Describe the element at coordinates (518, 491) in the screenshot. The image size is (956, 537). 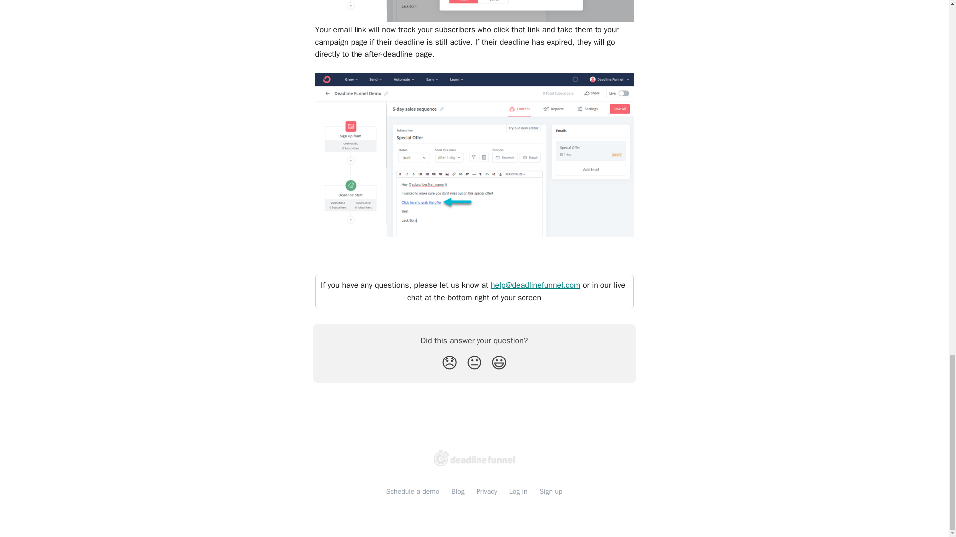
I see `Log in` at that location.